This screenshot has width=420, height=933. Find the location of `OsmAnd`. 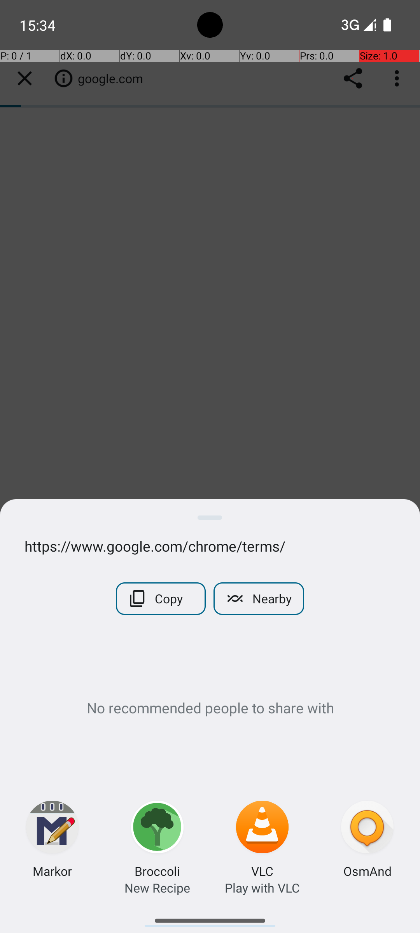

OsmAnd is located at coordinates (367, 871).